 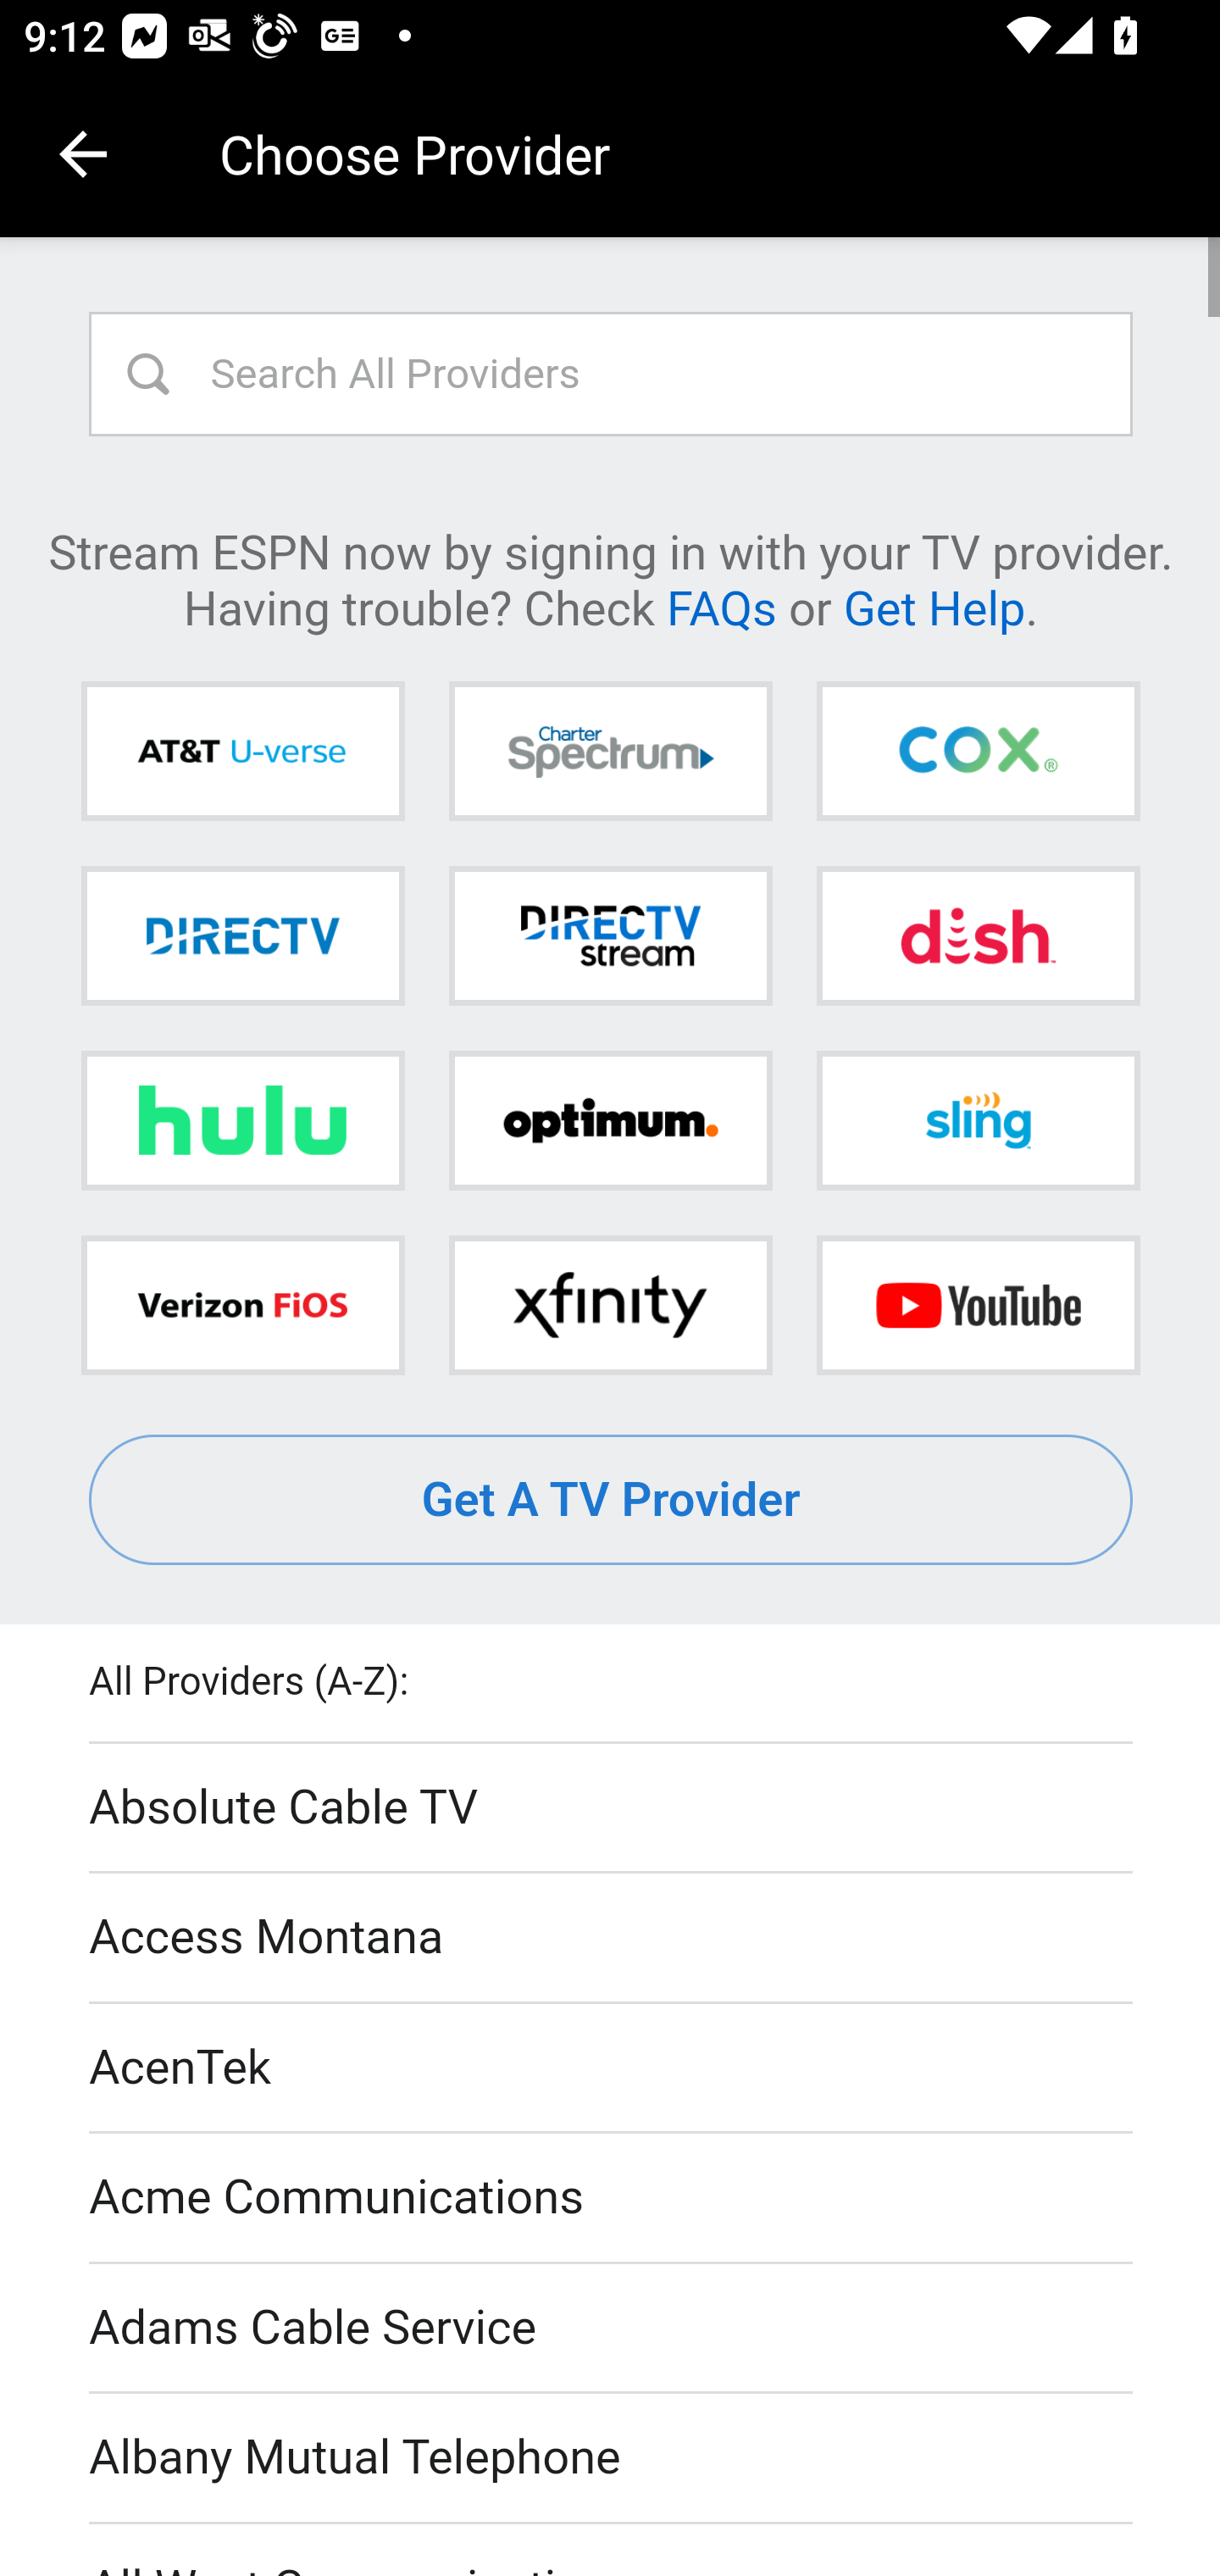 What do you see at coordinates (612, 2200) in the screenshot?
I see `Acme Communications` at bounding box center [612, 2200].